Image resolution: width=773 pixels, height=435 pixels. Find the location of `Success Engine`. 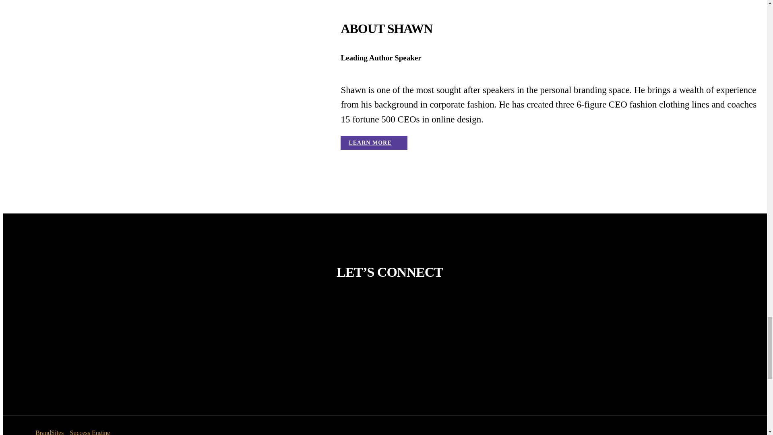

Success Engine is located at coordinates (89, 432).